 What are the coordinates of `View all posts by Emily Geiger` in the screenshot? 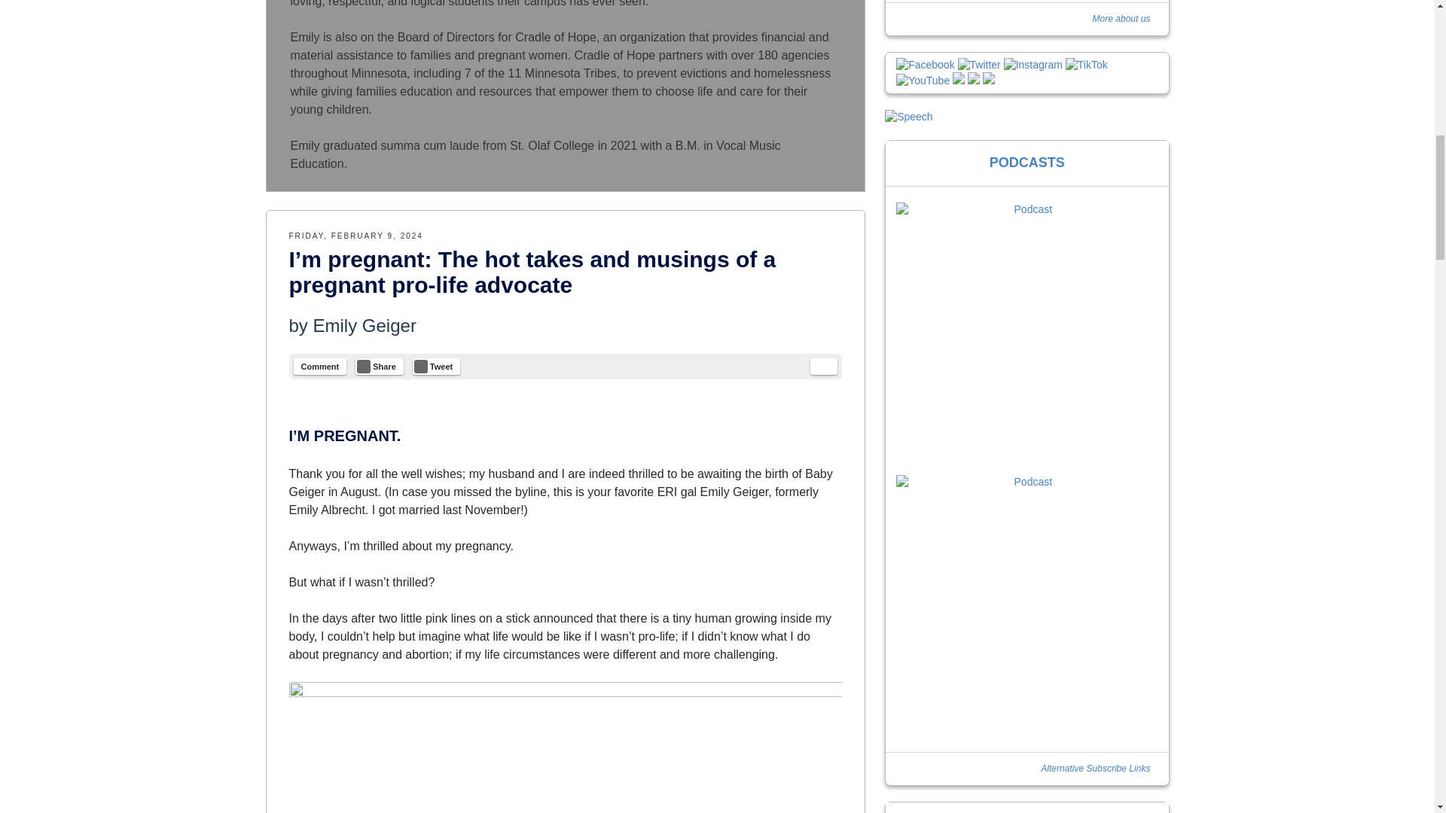 It's located at (365, 325).